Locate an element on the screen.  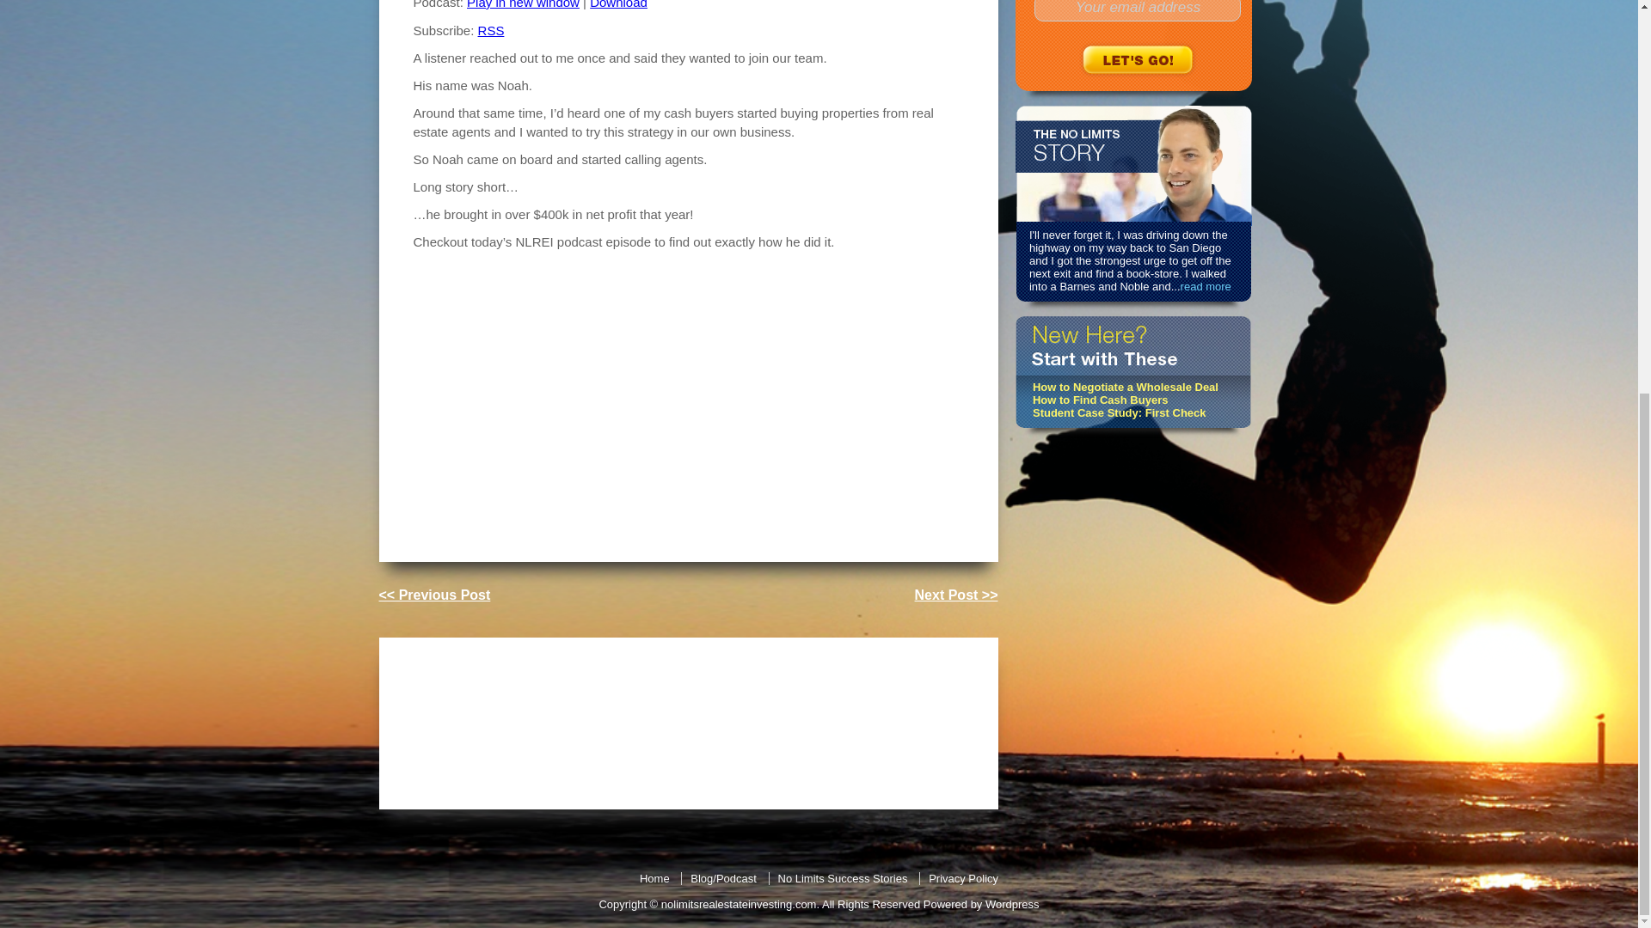
Download is located at coordinates (617, 4).